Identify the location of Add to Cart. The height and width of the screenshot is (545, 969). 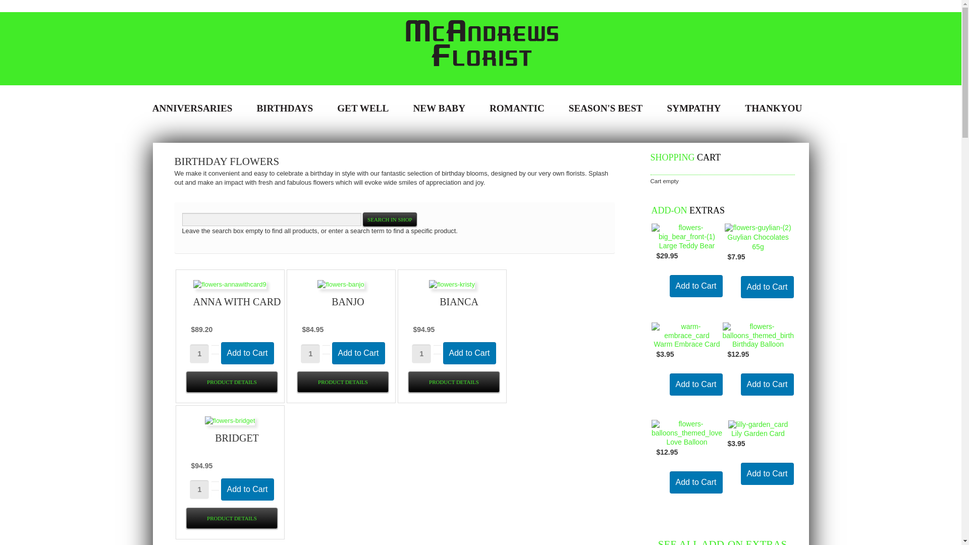
(767, 385).